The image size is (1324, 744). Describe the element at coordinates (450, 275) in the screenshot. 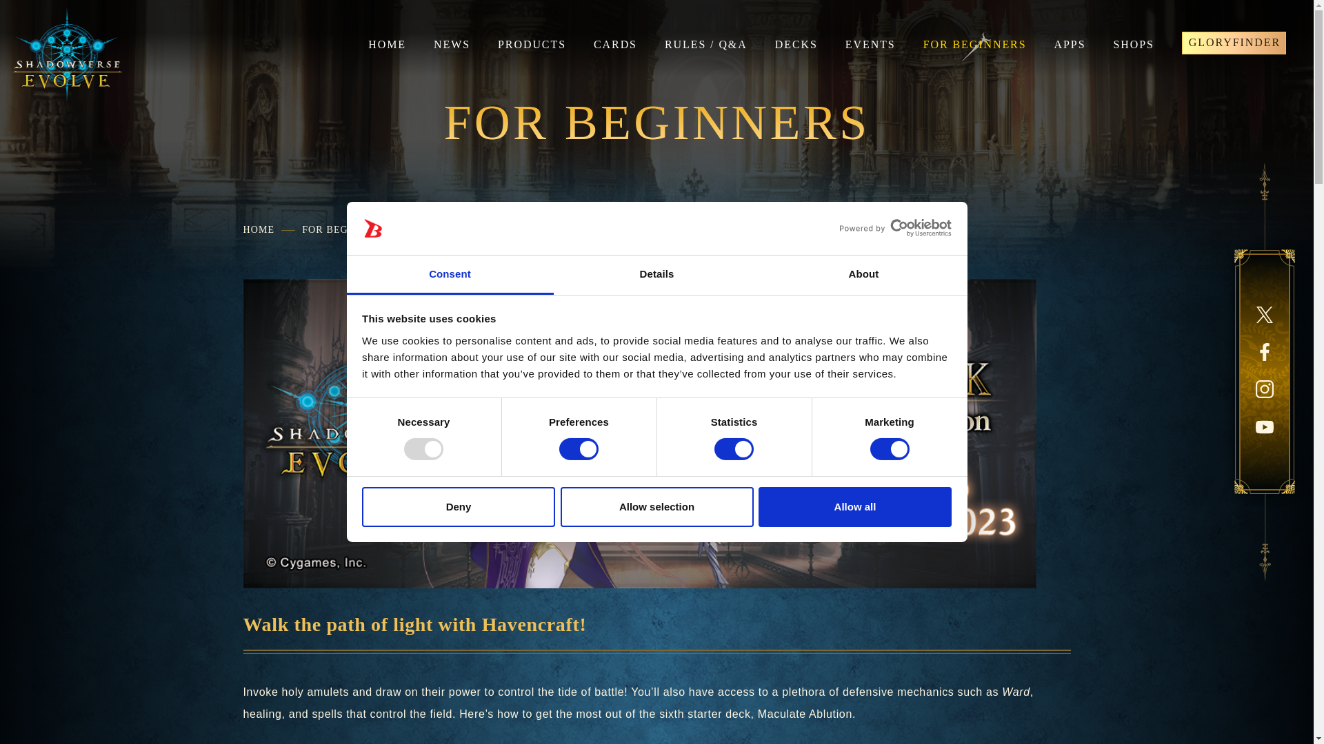

I see `Consent` at that location.